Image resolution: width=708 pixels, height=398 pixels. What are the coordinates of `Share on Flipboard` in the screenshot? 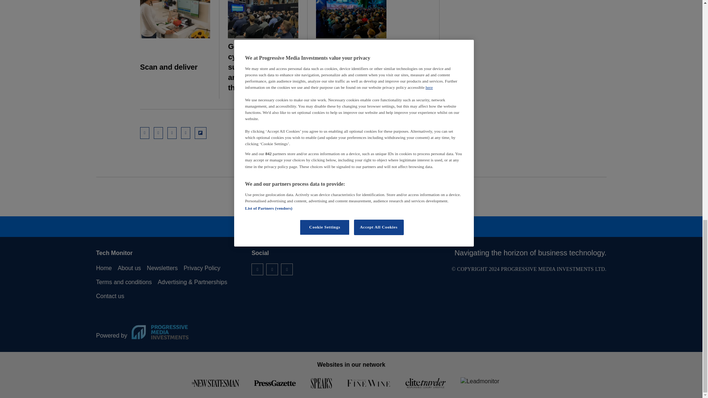 It's located at (201, 133).